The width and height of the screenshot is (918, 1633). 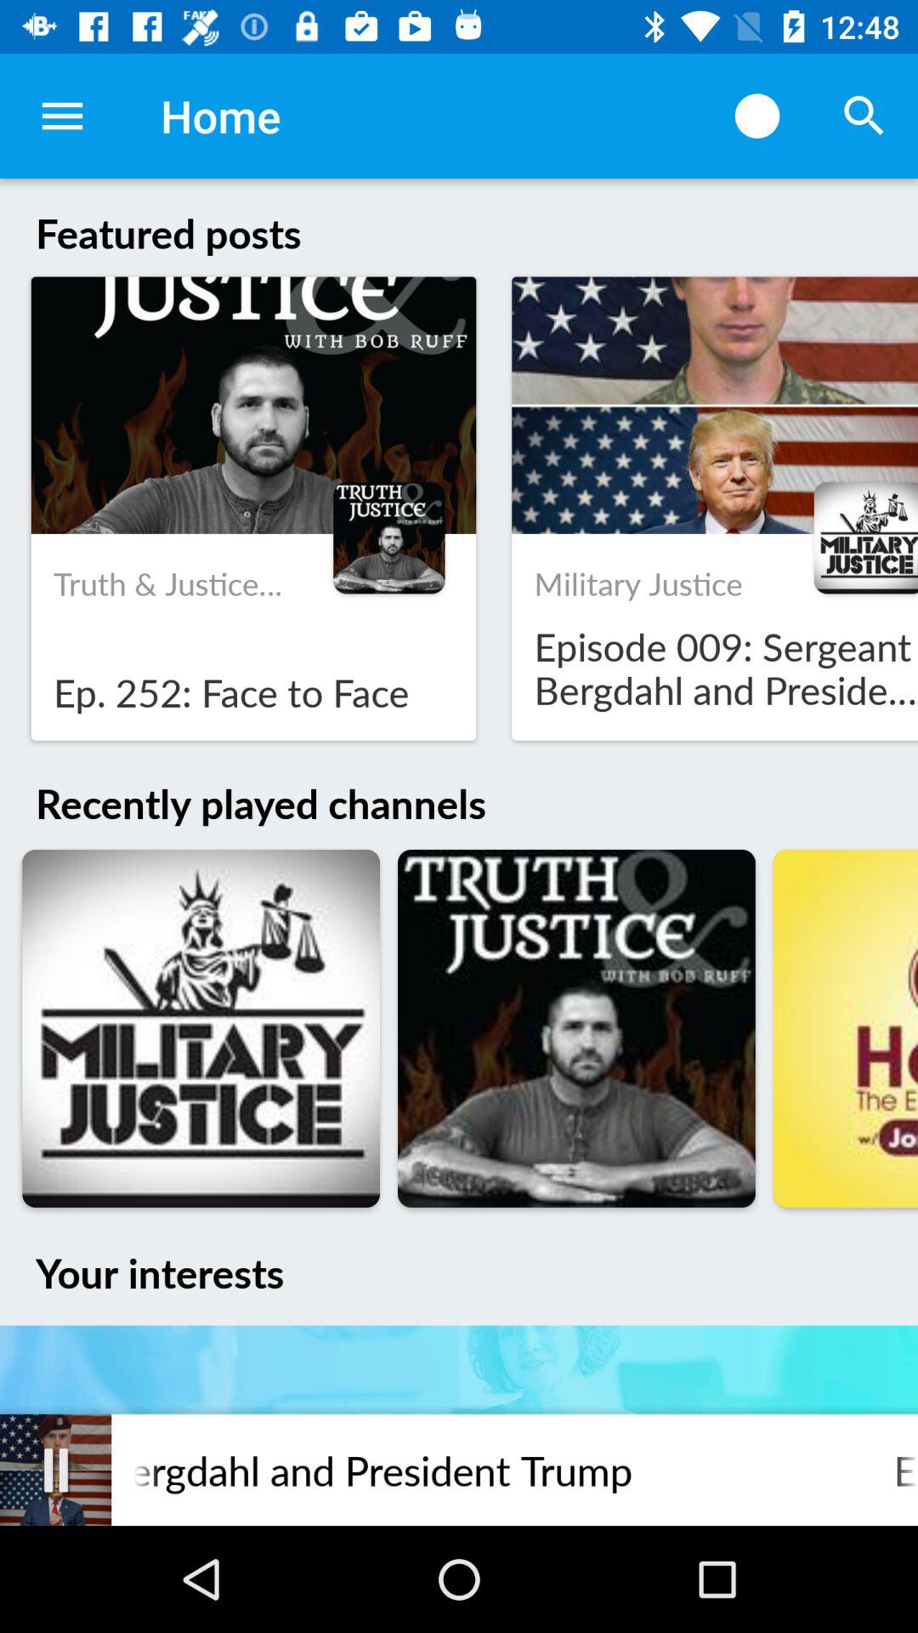 I want to click on turn on the item next to the home, so click(x=62, y=116).